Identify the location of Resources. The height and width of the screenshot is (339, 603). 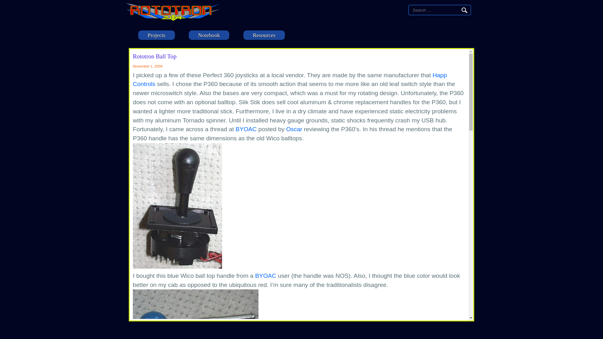
(264, 35).